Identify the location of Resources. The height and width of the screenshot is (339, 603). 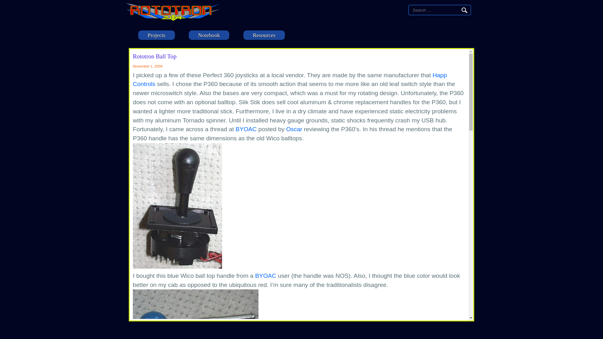
(264, 35).